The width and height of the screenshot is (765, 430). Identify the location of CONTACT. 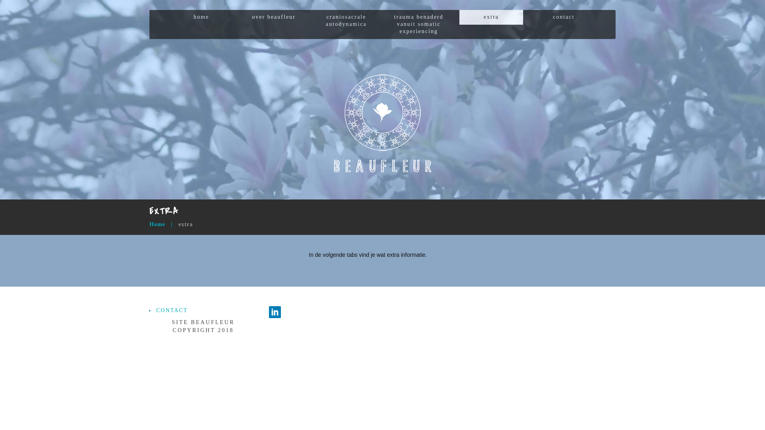
(172, 311).